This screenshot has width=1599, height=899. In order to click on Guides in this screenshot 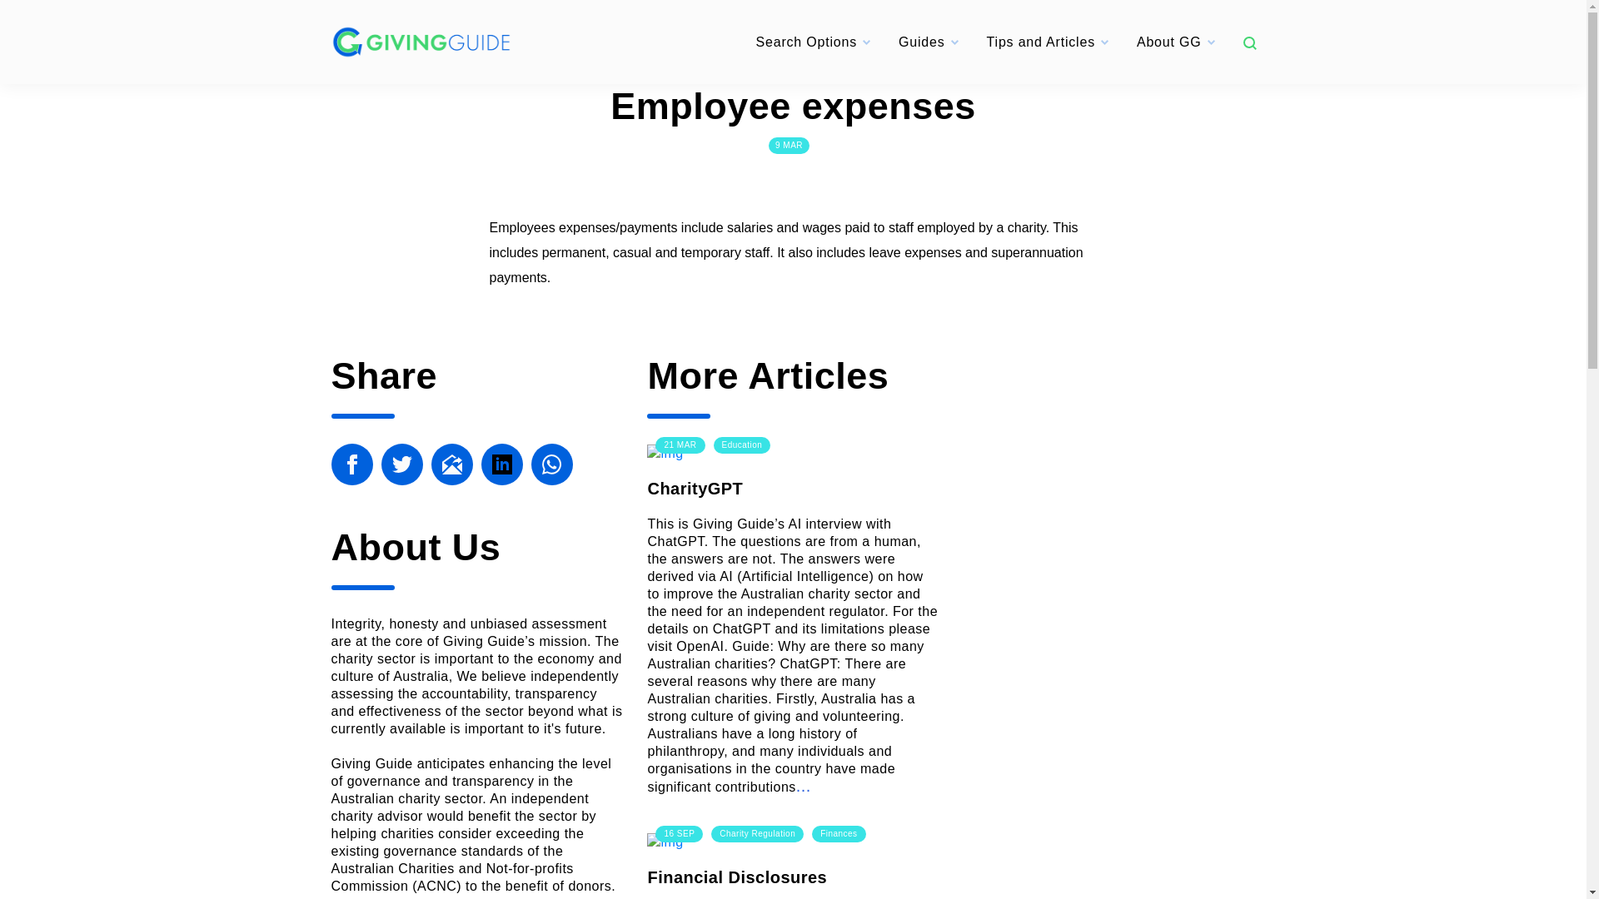, I will do `click(921, 42)`.